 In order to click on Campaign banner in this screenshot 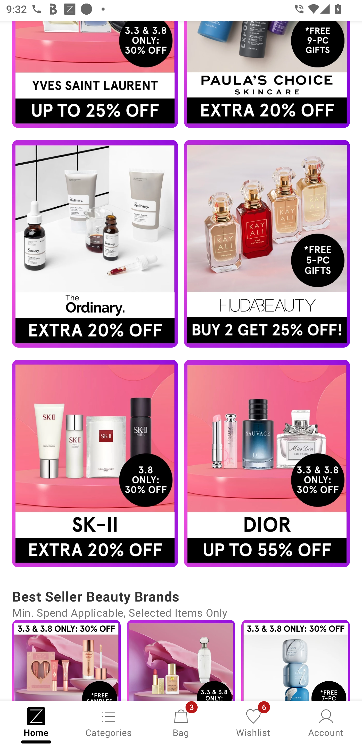, I will do `click(66, 660)`.